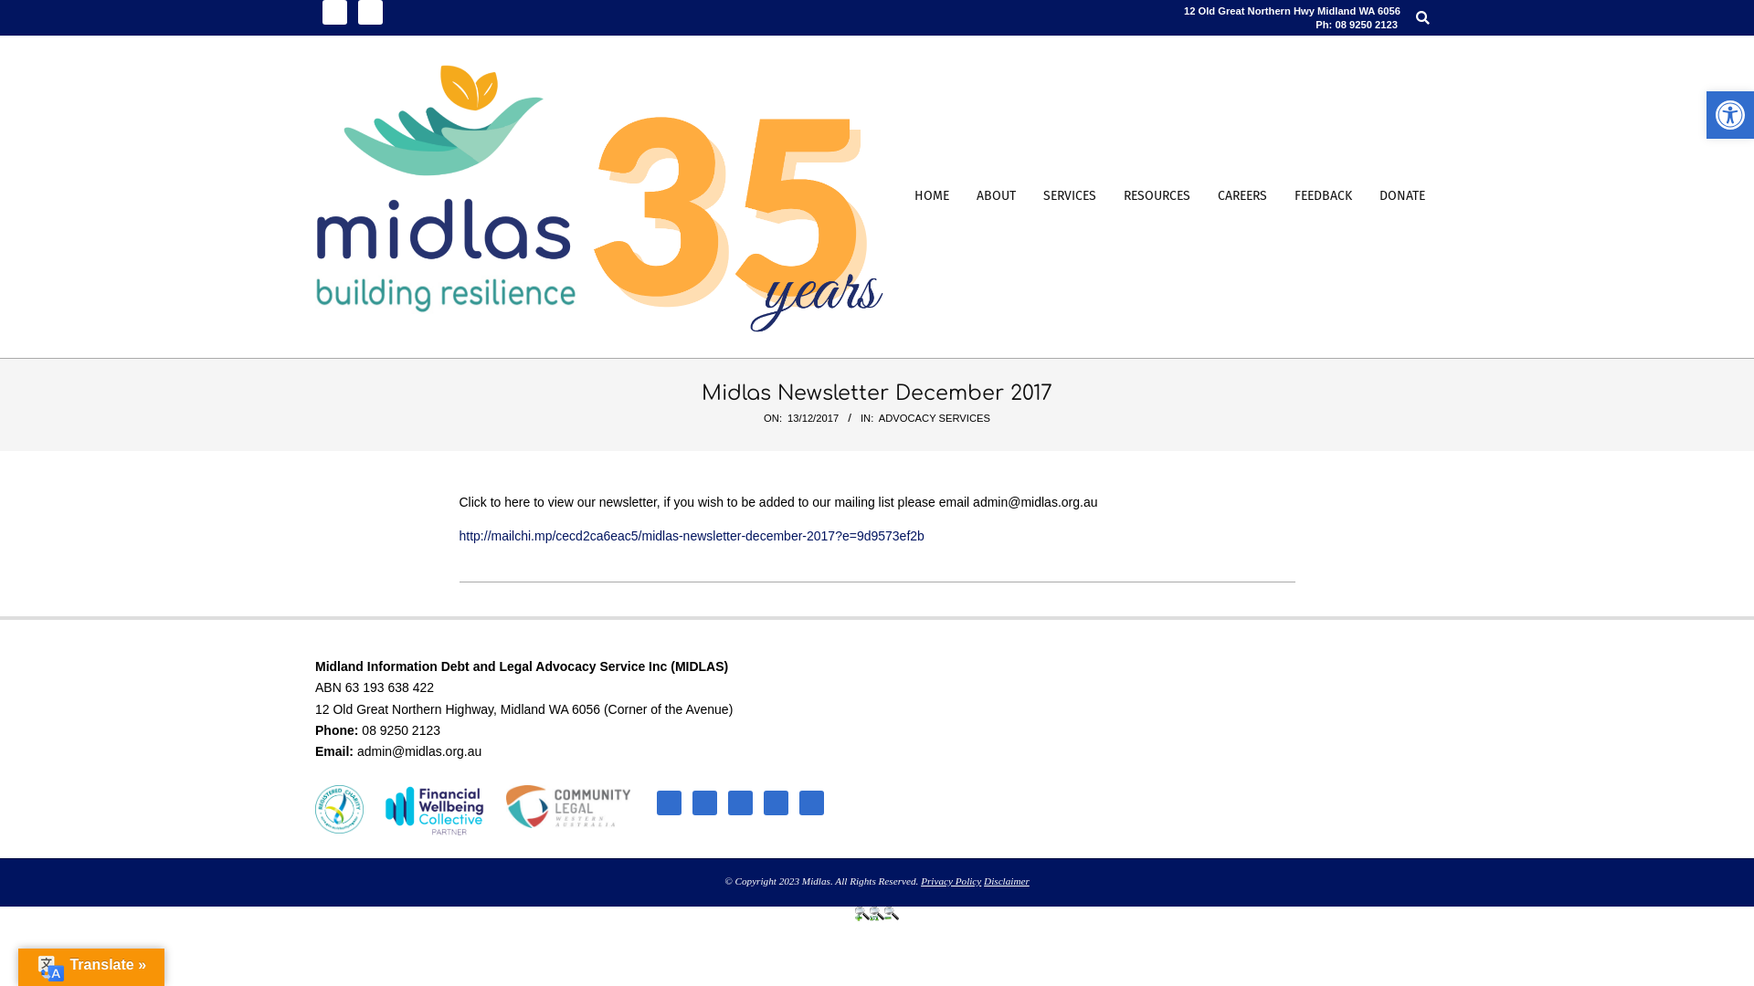 The width and height of the screenshot is (1754, 986). Describe the element at coordinates (334, 13) in the screenshot. I see `Facebook` at that location.